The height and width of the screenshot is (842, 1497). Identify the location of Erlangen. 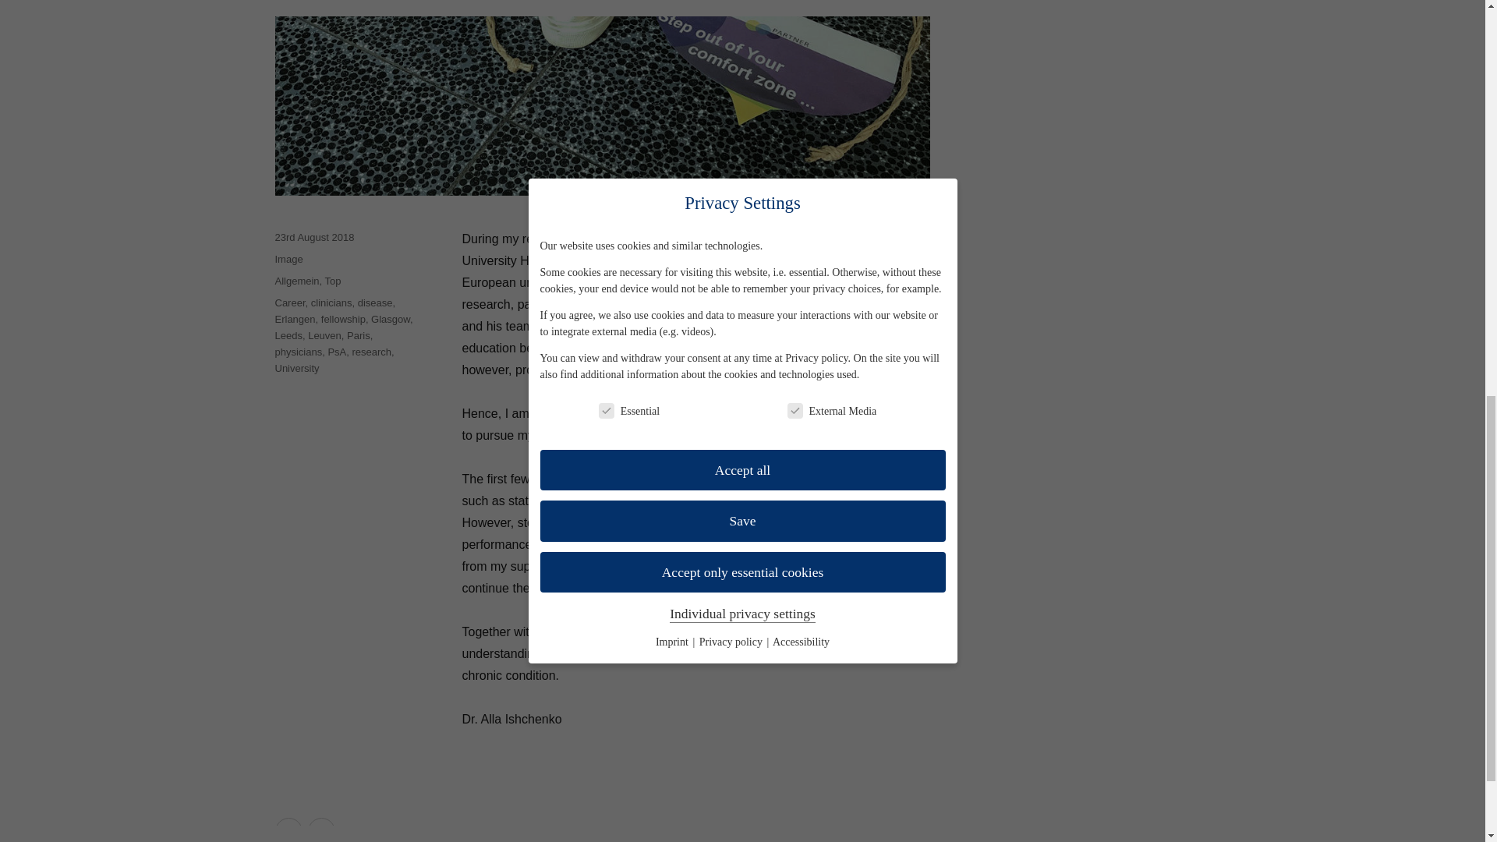
(294, 318).